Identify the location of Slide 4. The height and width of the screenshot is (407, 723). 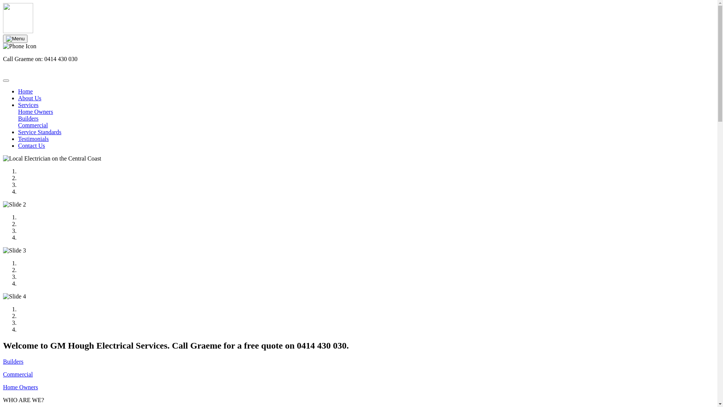
(14, 297).